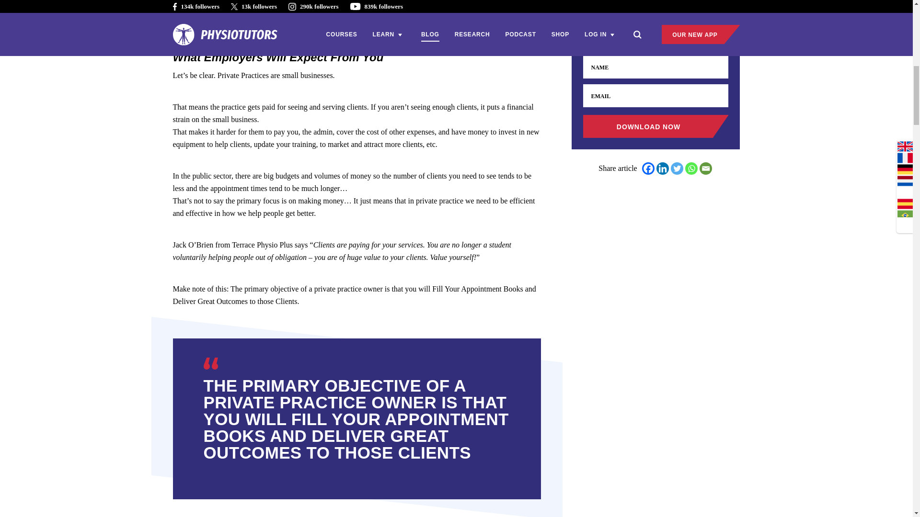  I want to click on Clinic Mastery, so click(305, 1).